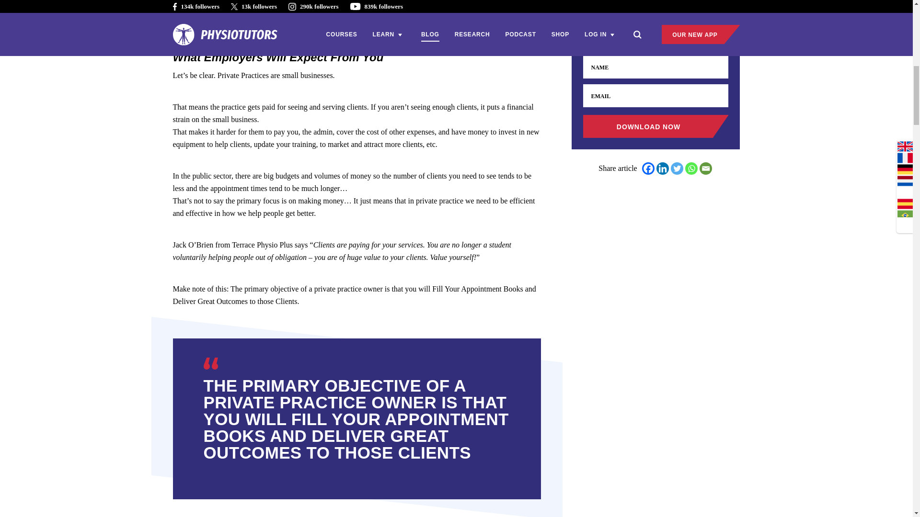  I want to click on Clinic Mastery, so click(305, 1).